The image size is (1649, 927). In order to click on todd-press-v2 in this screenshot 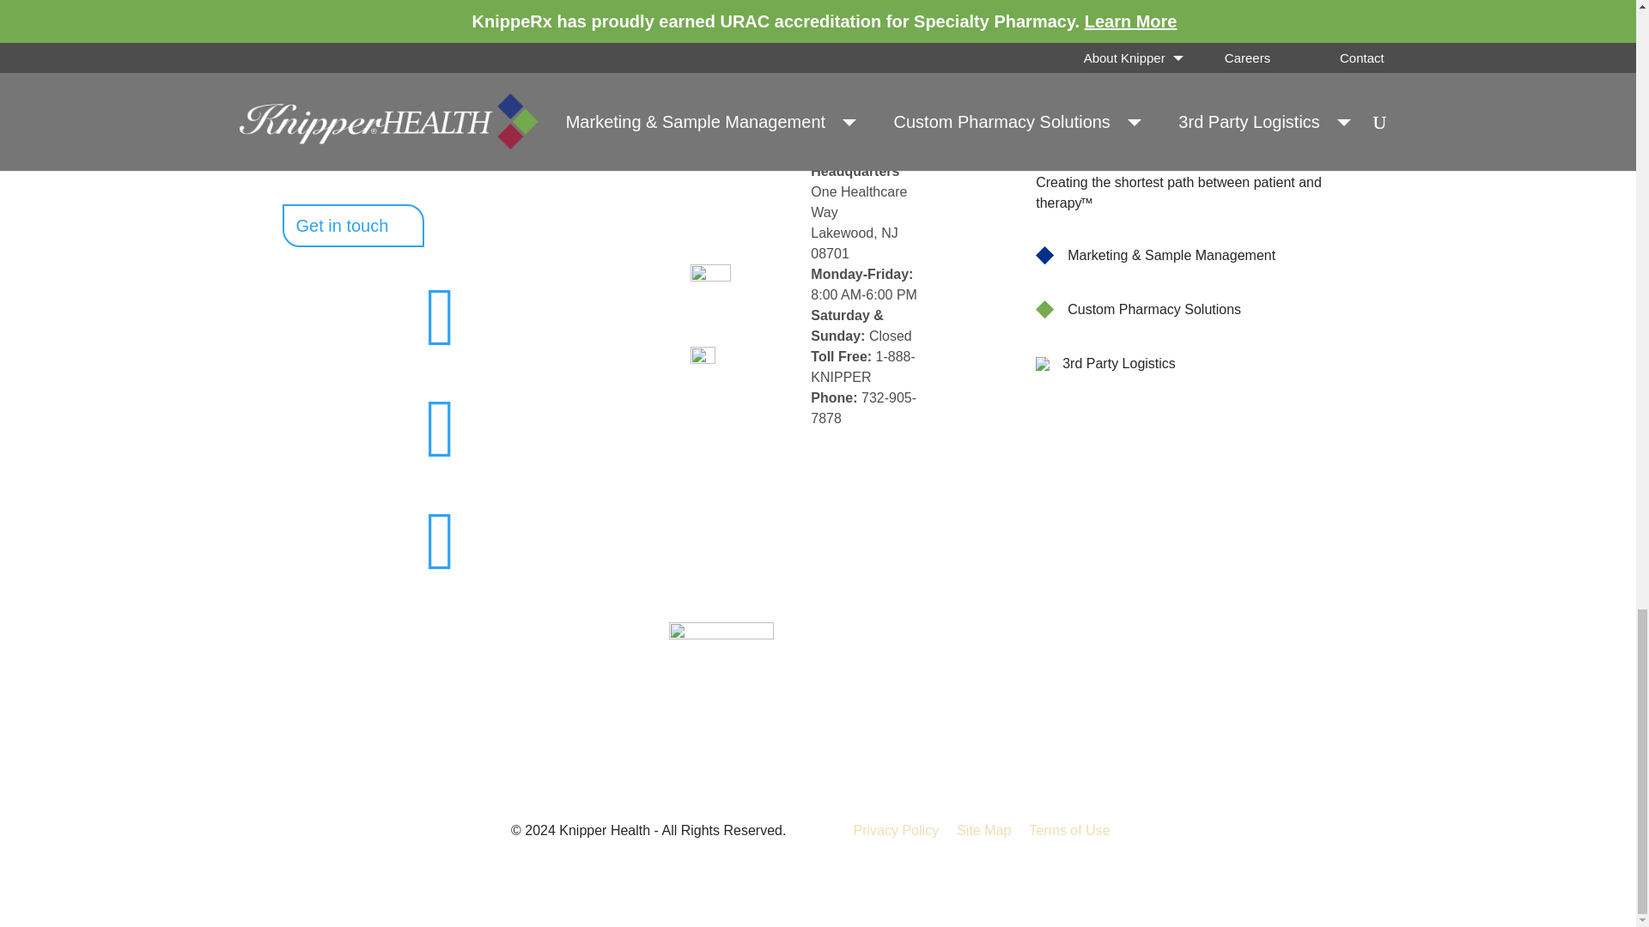, I will do `click(441, 565)`.